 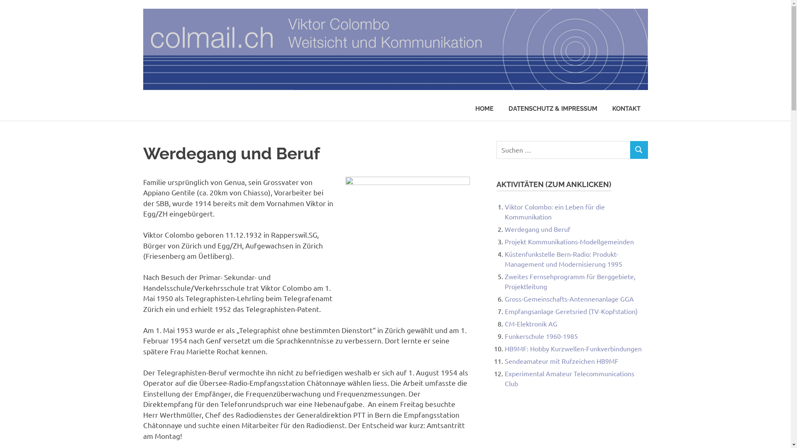 What do you see at coordinates (564, 150) in the screenshot?
I see `Suchen nach:` at bounding box center [564, 150].